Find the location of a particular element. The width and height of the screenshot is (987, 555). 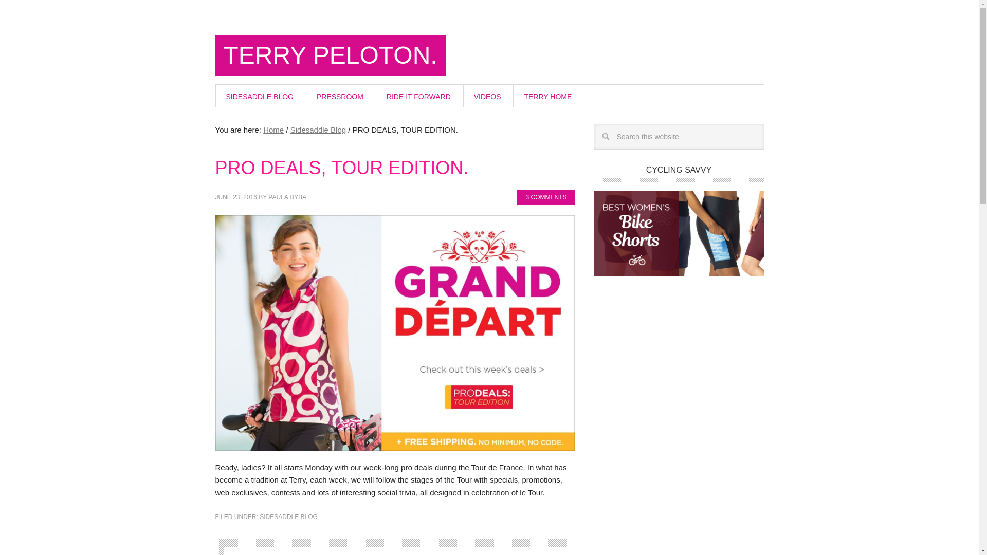

PAULA DYBA is located at coordinates (287, 197).